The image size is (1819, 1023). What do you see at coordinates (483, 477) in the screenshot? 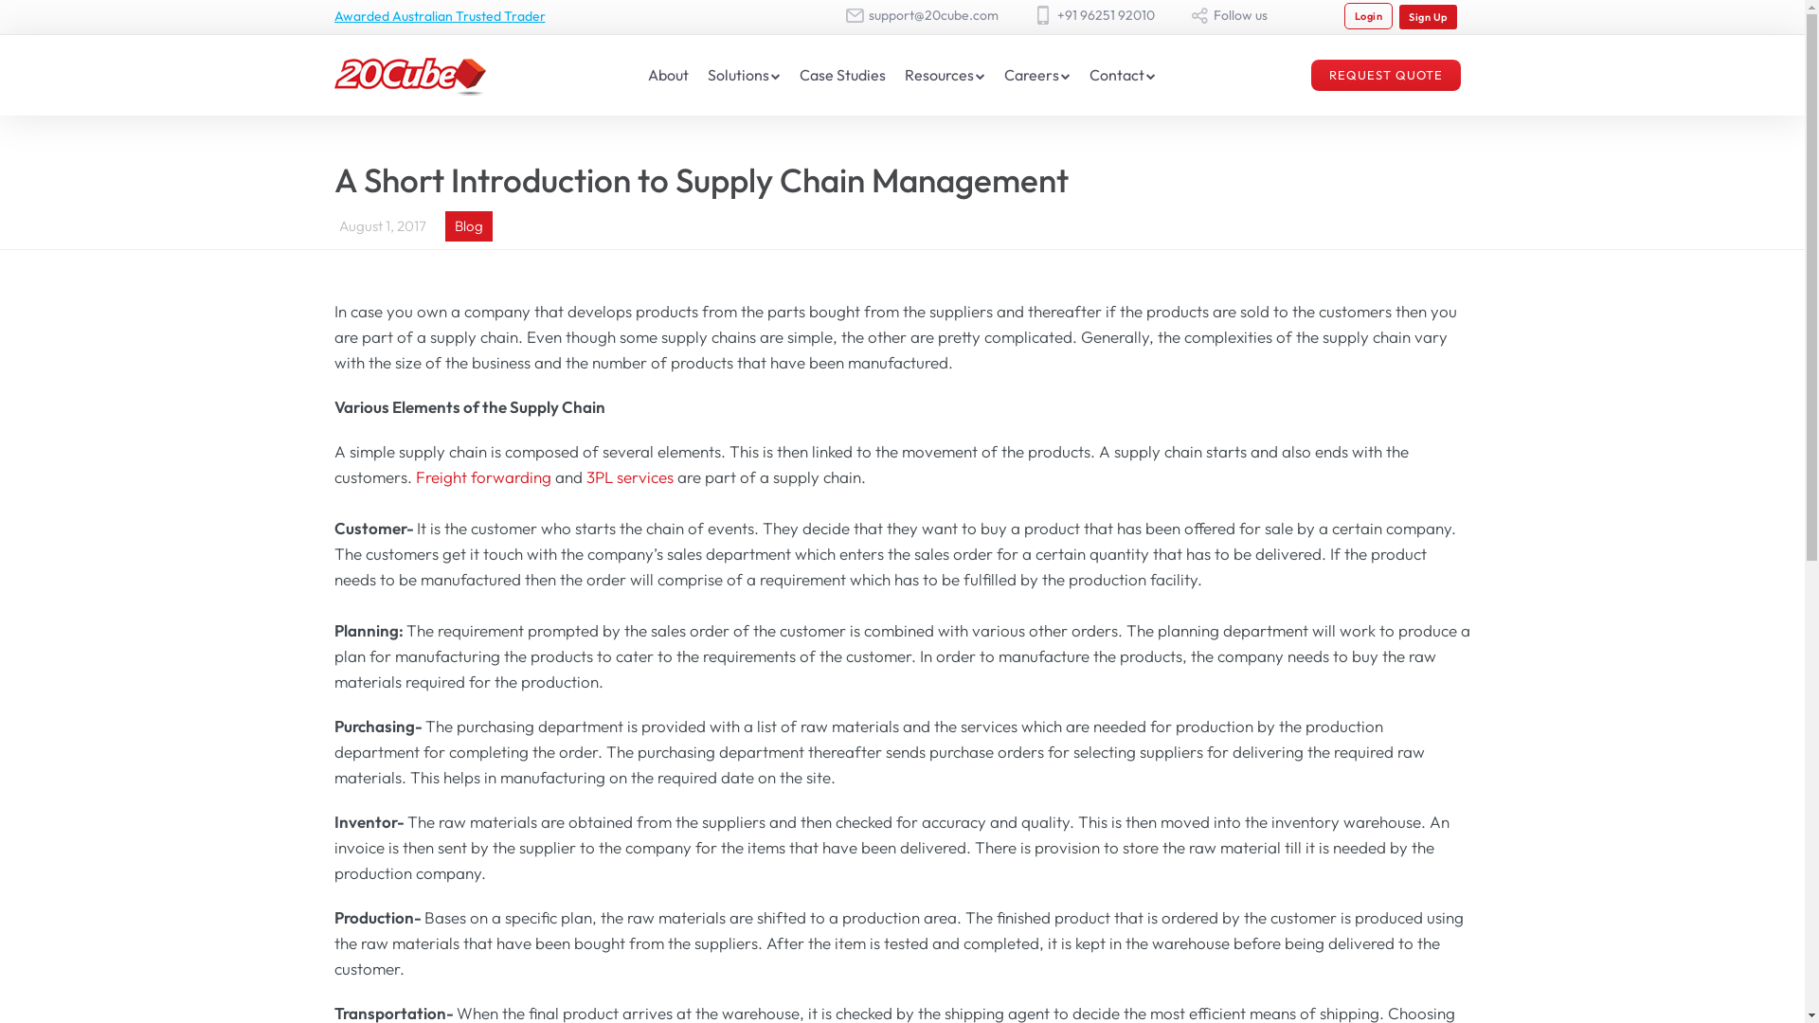
I see `Freight forwarding` at bounding box center [483, 477].